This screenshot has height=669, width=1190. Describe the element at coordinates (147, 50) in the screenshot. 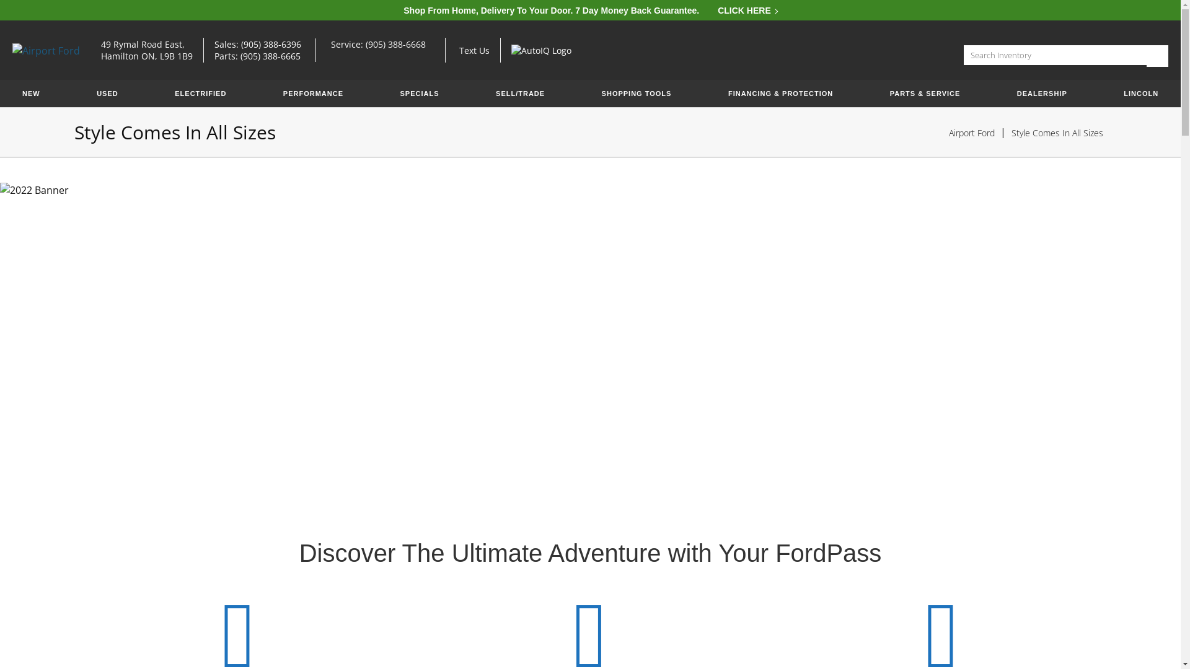

I see `49 Rymal Road East,
Hamilton ON, L9B 1B9` at that location.